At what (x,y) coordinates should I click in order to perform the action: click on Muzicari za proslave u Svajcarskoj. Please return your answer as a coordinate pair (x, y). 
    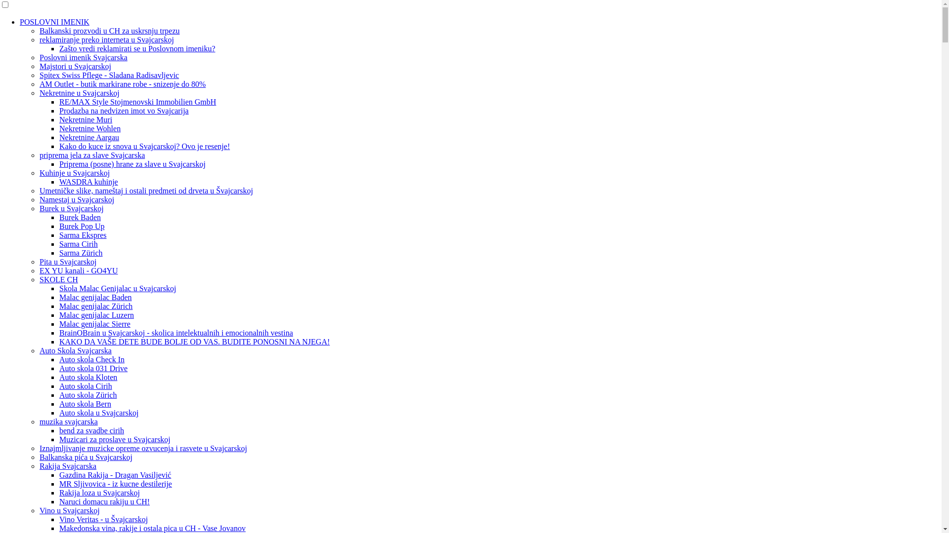
    Looking at the image, I should click on (115, 439).